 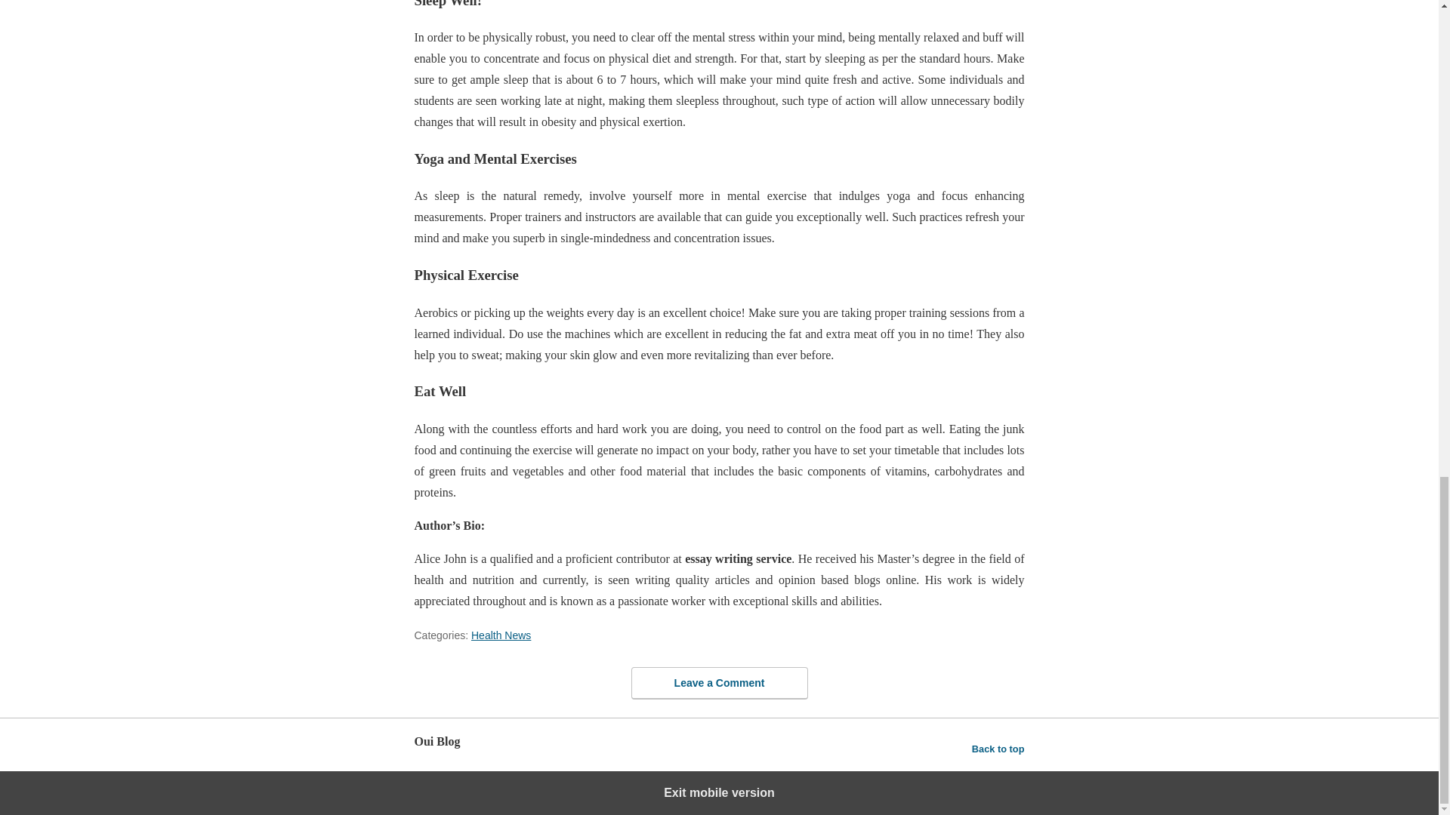 I want to click on Leave a Comment, so click(x=719, y=683).